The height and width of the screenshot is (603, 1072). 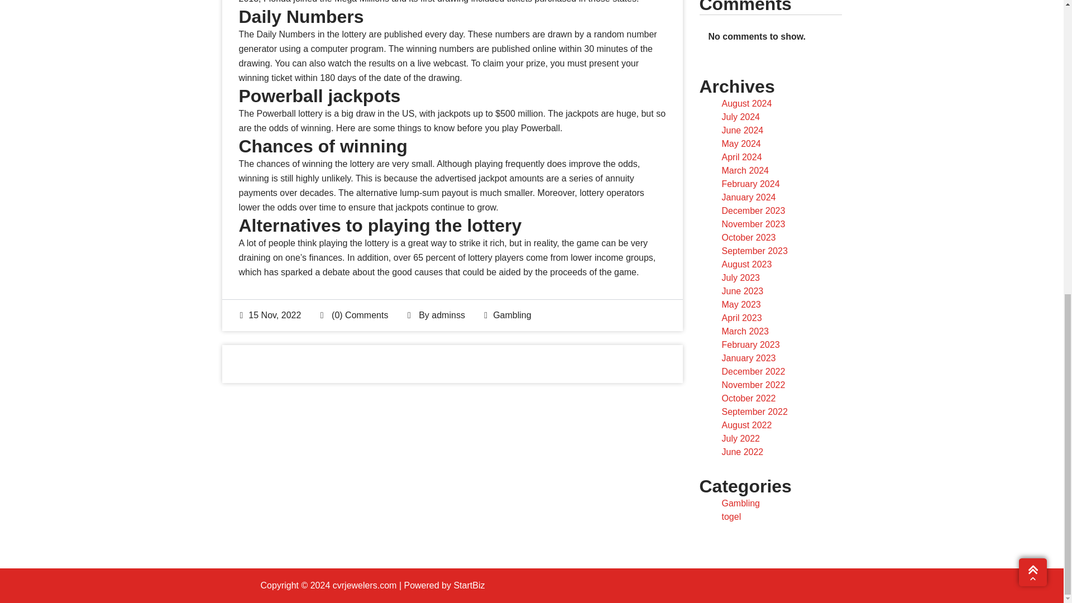 What do you see at coordinates (743, 130) in the screenshot?
I see `June 2024` at bounding box center [743, 130].